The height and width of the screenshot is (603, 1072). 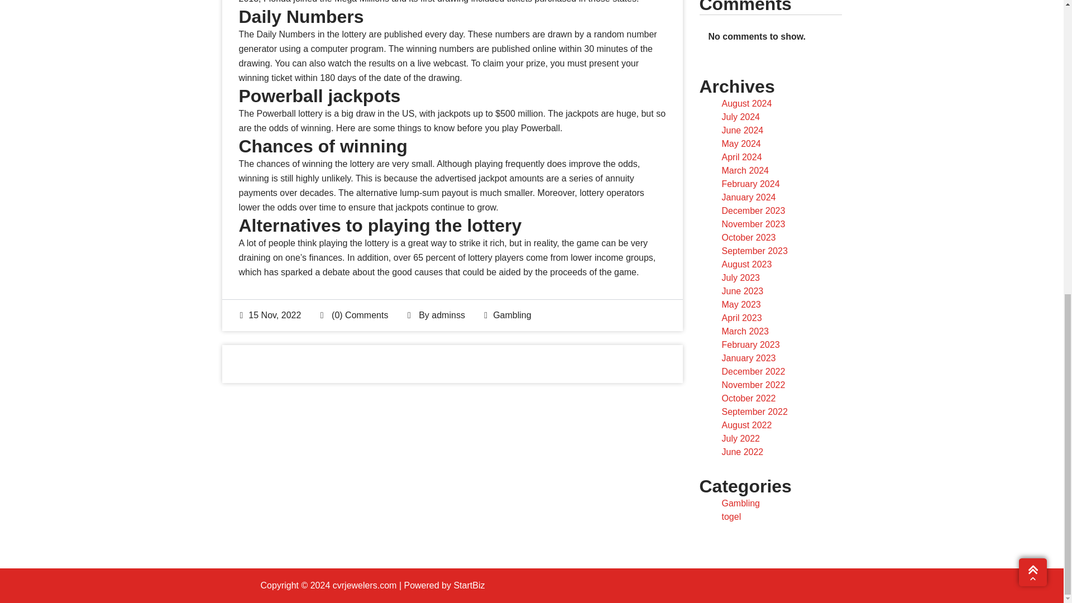 What do you see at coordinates (743, 130) in the screenshot?
I see `June 2024` at bounding box center [743, 130].